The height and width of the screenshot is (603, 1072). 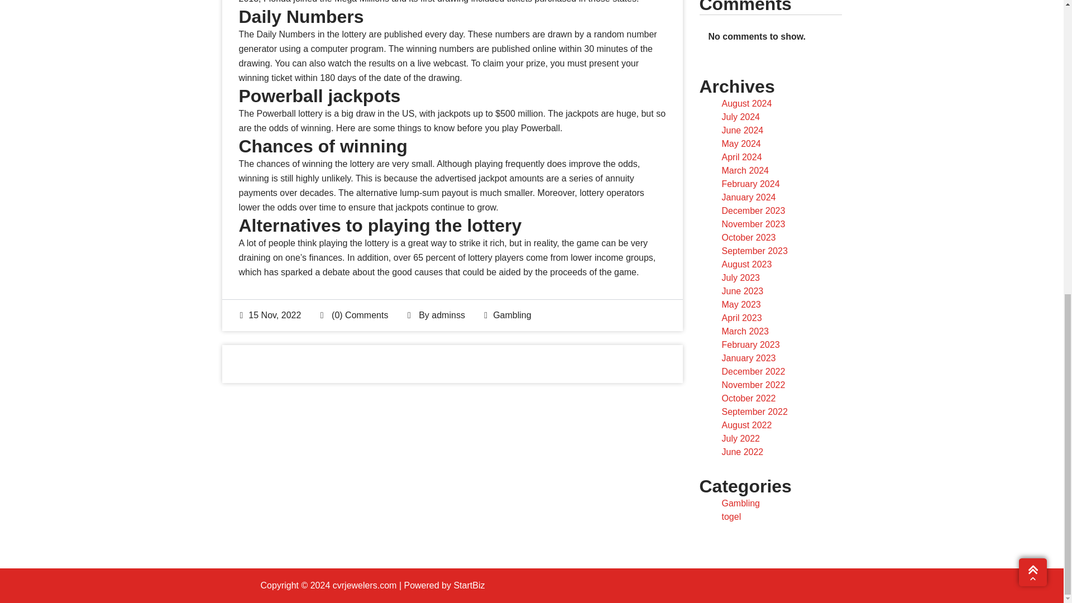 What do you see at coordinates (743, 130) in the screenshot?
I see `June 2024` at bounding box center [743, 130].